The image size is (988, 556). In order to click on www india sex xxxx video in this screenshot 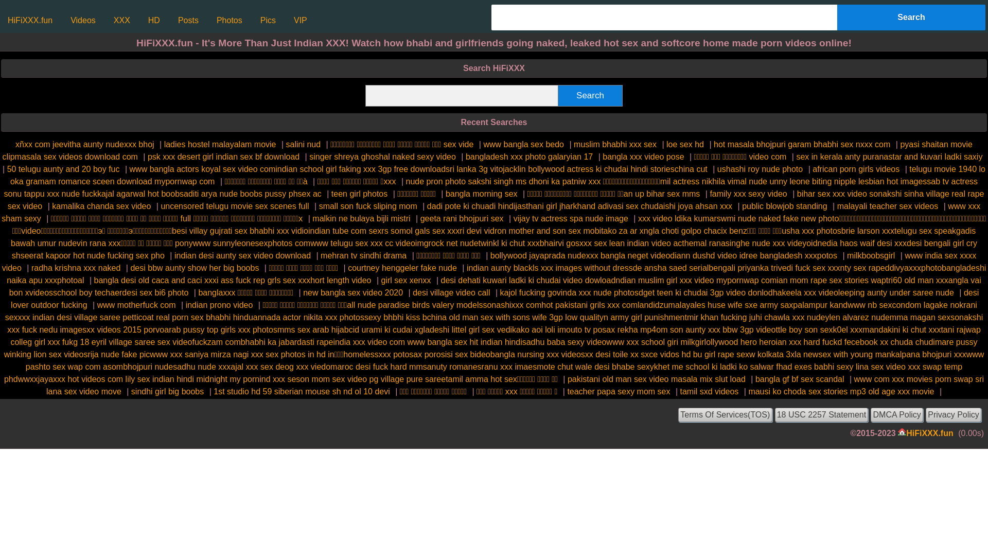, I will do `click(489, 262)`.